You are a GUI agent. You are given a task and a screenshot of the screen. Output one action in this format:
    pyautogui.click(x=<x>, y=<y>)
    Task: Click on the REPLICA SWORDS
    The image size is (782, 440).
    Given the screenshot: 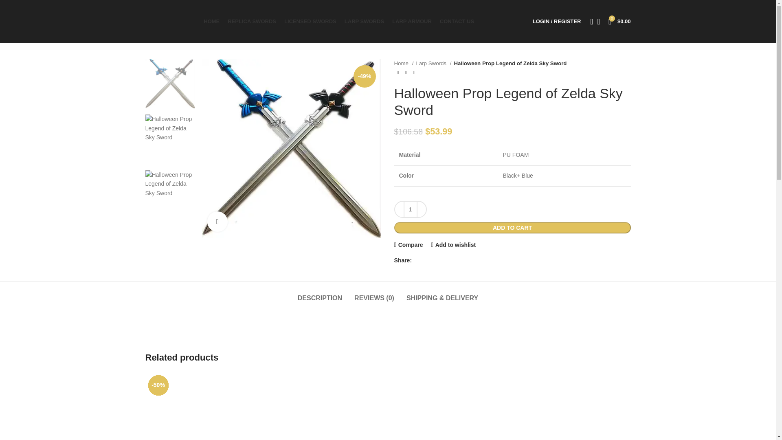 What is the action you would take?
    pyautogui.click(x=252, y=21)
    